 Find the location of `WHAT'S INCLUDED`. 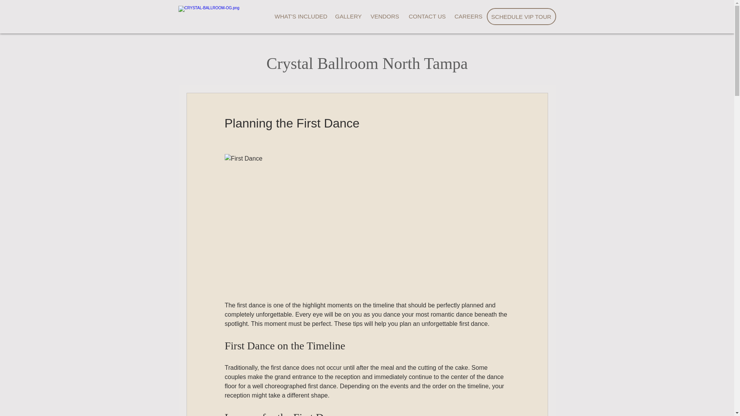

WHAT'S INCLUDED is located at coordinates (301, 16).